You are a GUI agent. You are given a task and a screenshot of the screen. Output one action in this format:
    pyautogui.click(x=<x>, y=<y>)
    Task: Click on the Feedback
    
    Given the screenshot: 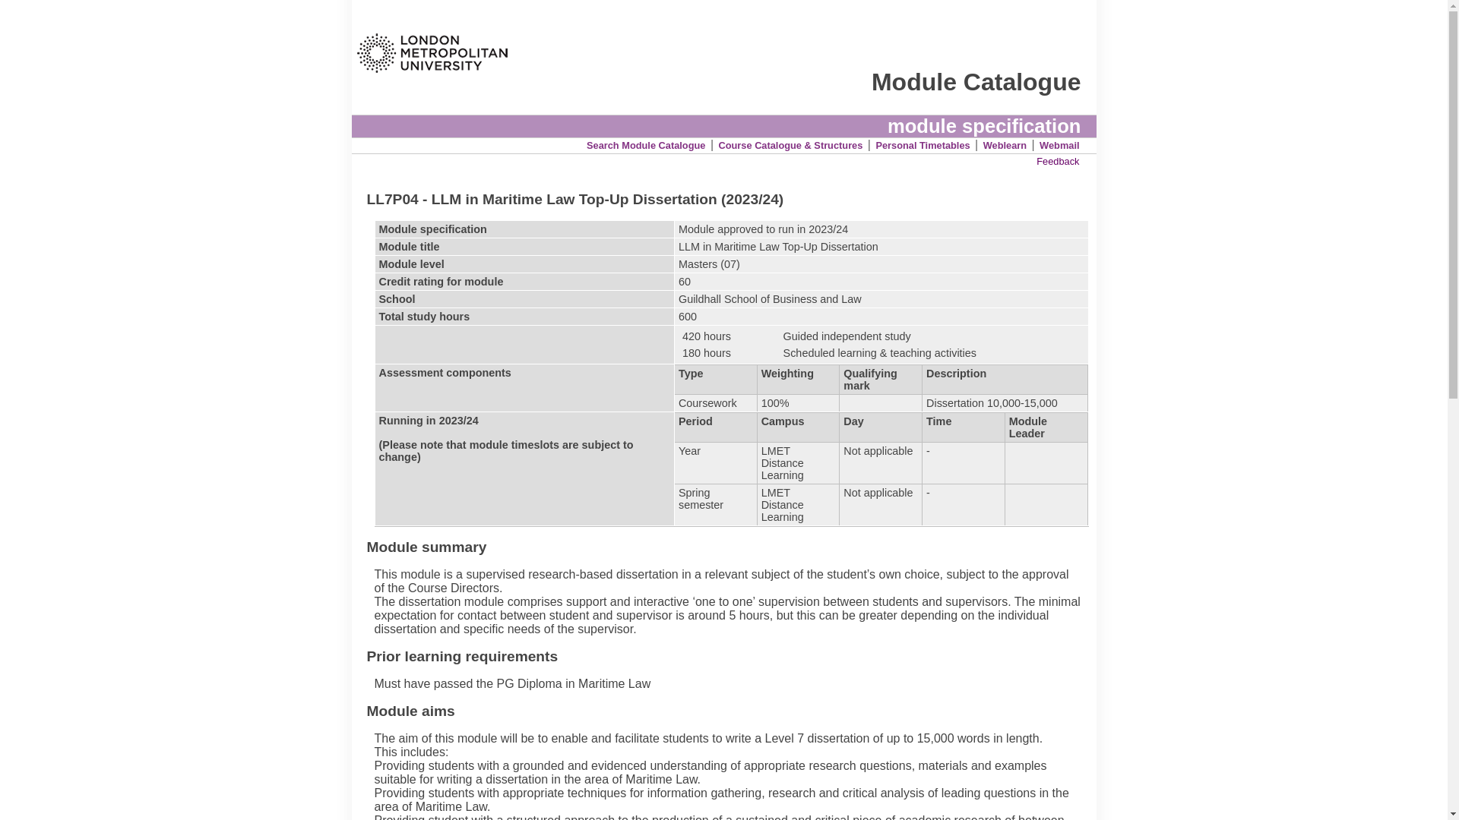 What is the action you would take?
    pyautogui.click(x=1058, y=161)
    